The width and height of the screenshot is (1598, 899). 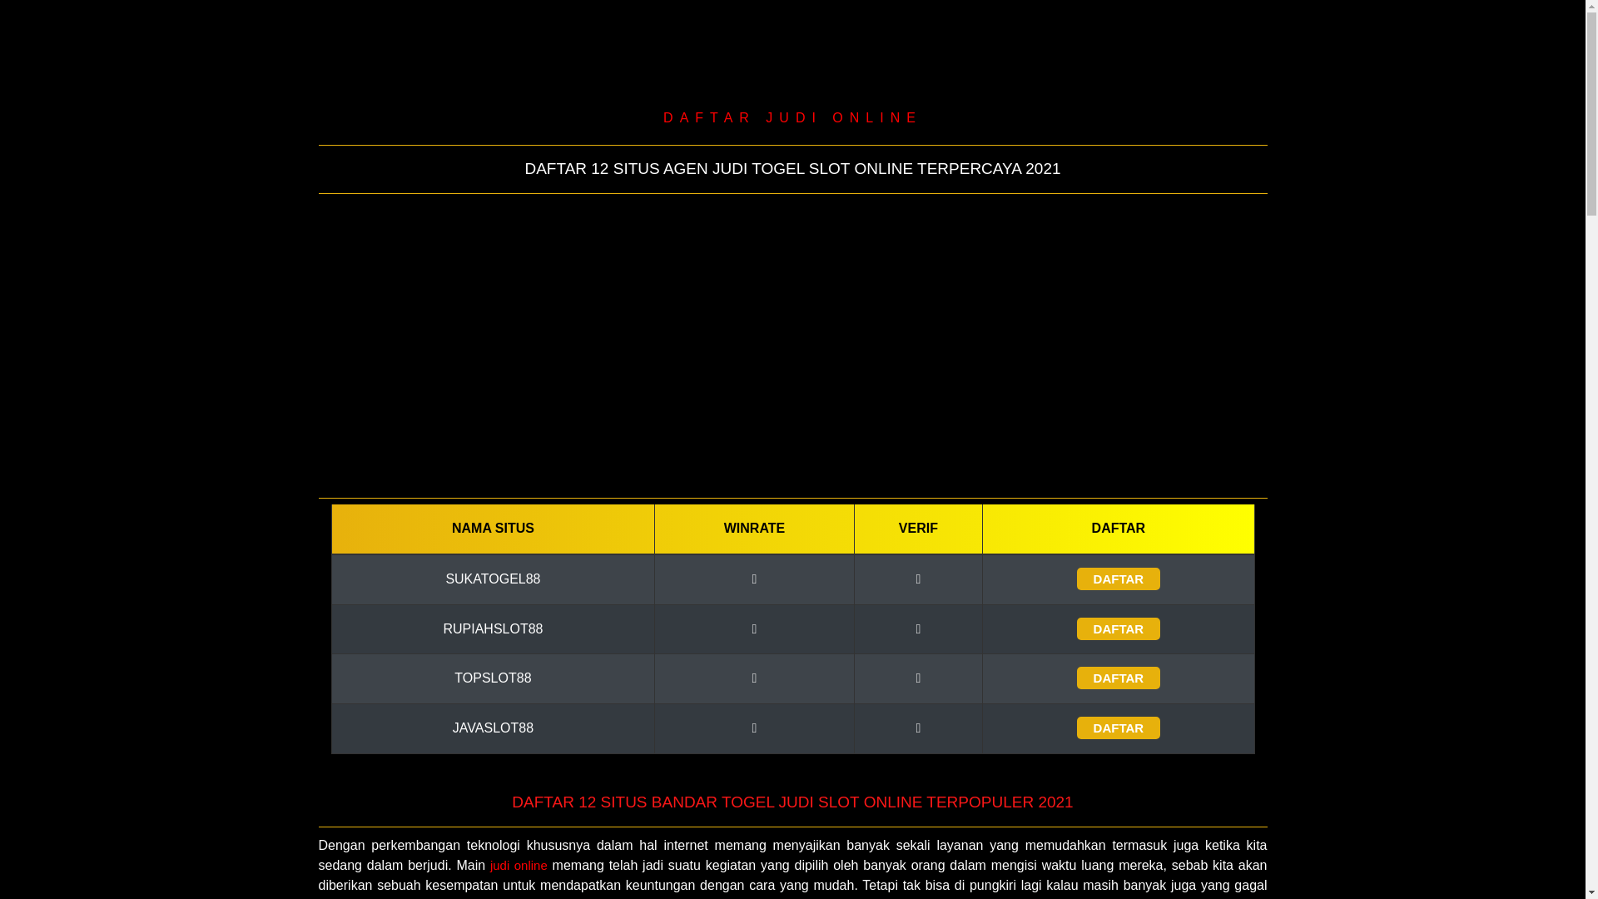 What do you see at coordinates (554, 395) in the screenshot?
I see `pkv games` at bounding box center [554, 395].